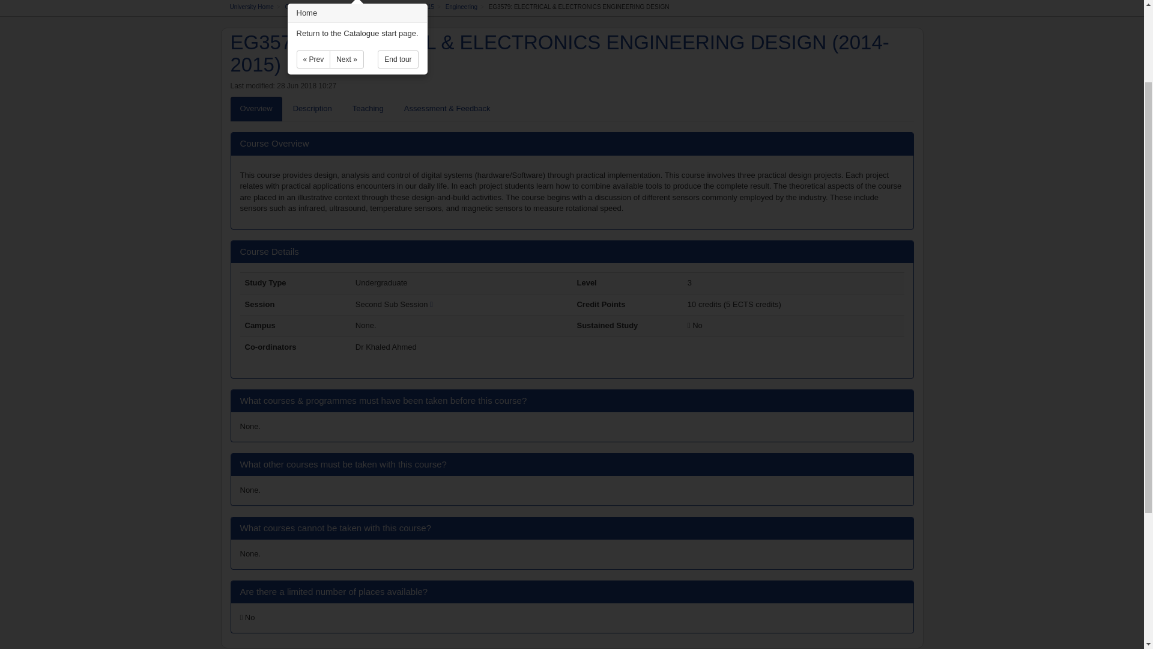 This screenshot has height=649, width=1153. I want to click on Undergraduate, so click(374, 7).